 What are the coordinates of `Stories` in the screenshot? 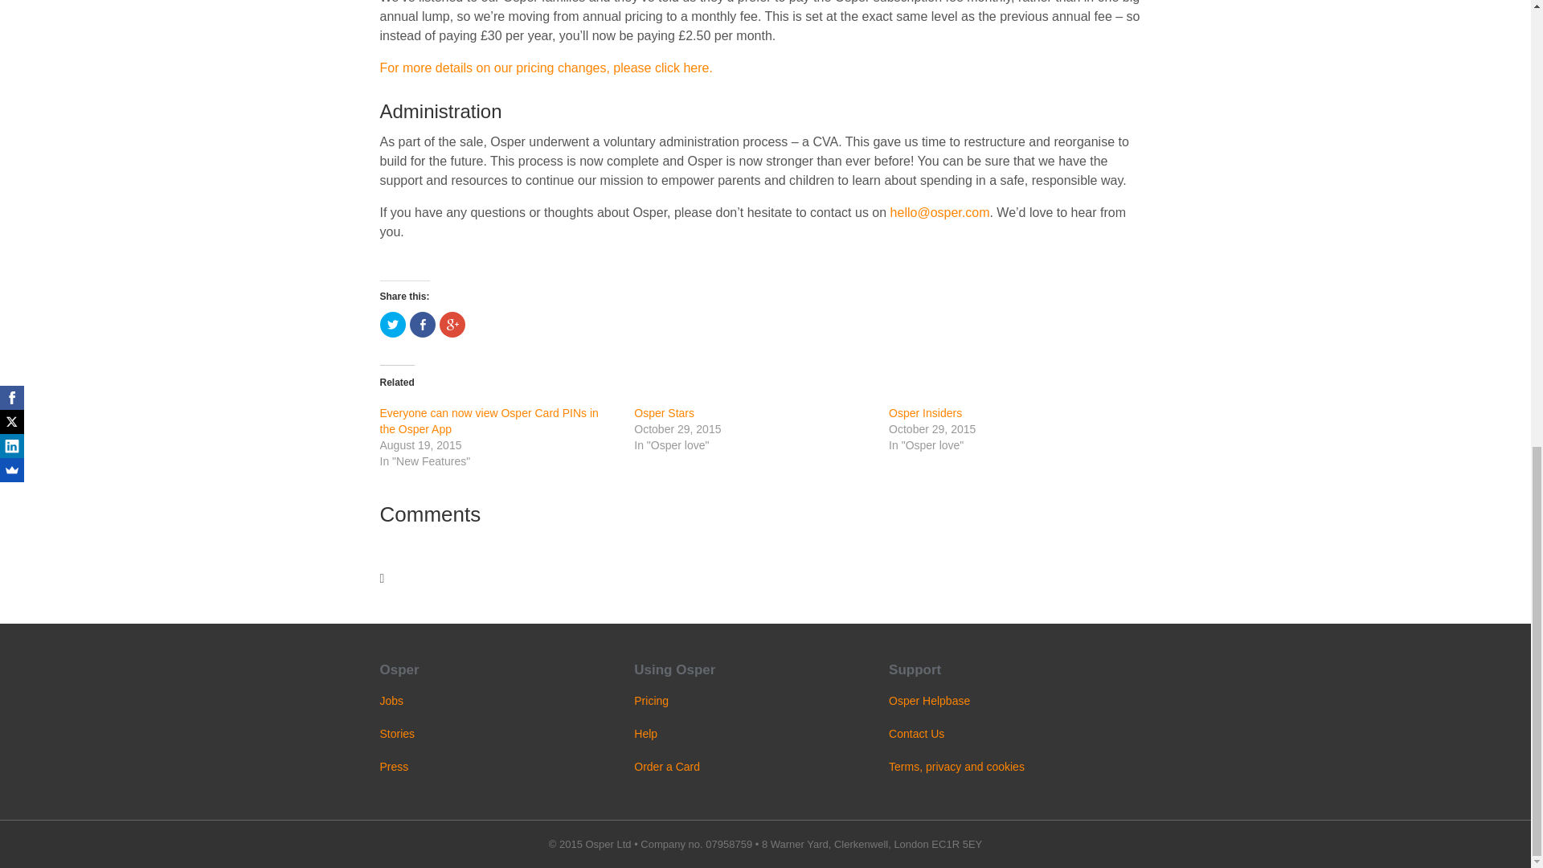 It's located at (397, 734).